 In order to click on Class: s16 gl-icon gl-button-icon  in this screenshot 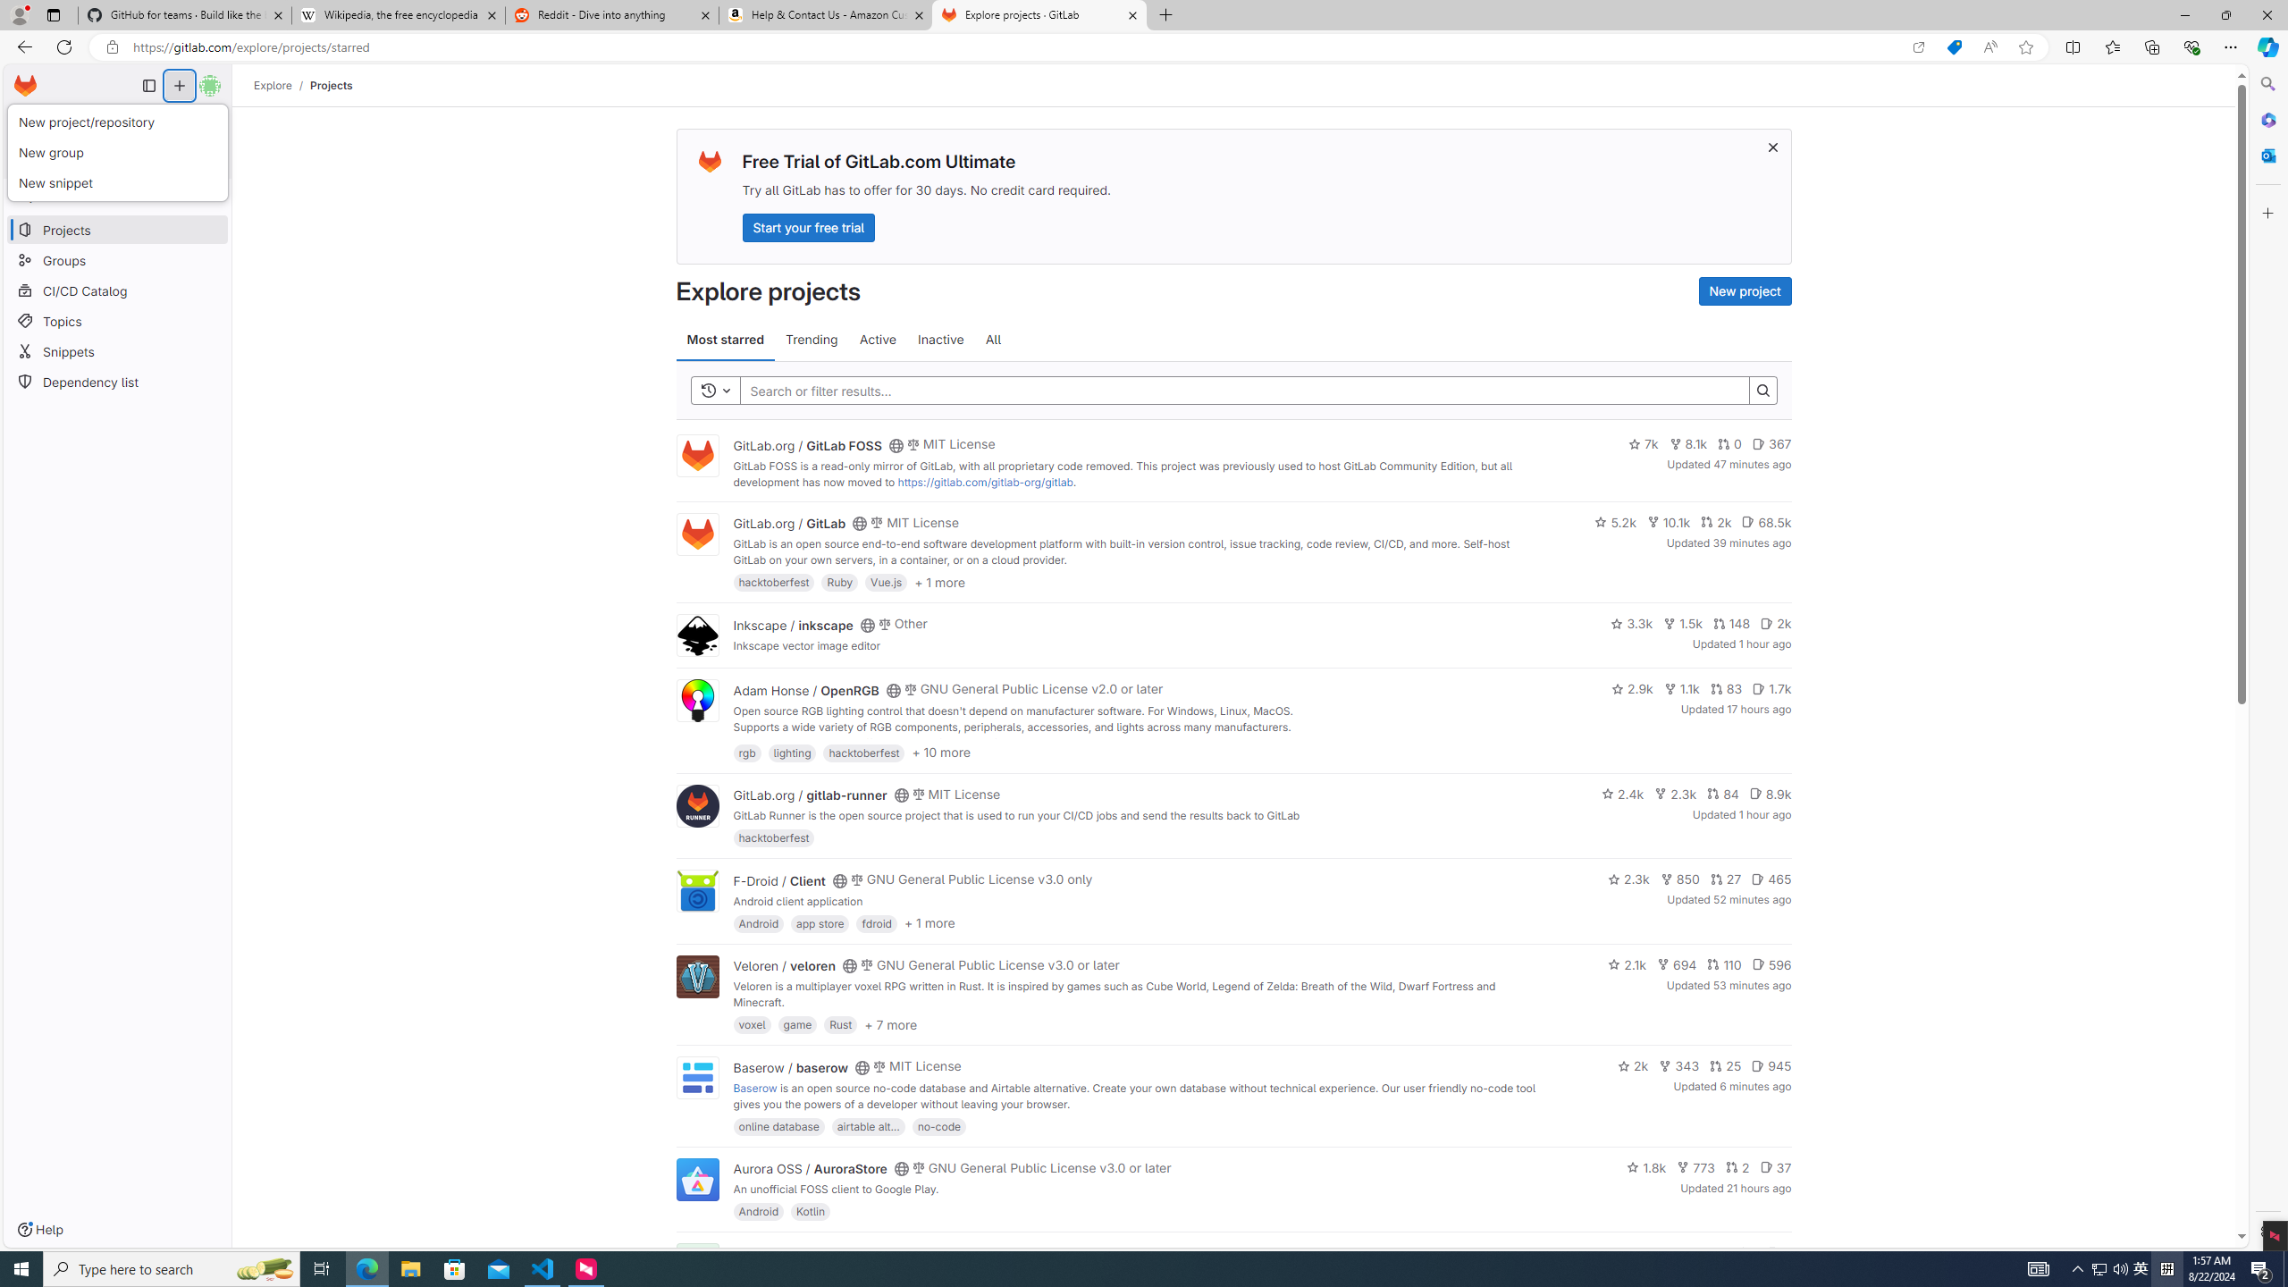, I will do `click(1771, 147)`.